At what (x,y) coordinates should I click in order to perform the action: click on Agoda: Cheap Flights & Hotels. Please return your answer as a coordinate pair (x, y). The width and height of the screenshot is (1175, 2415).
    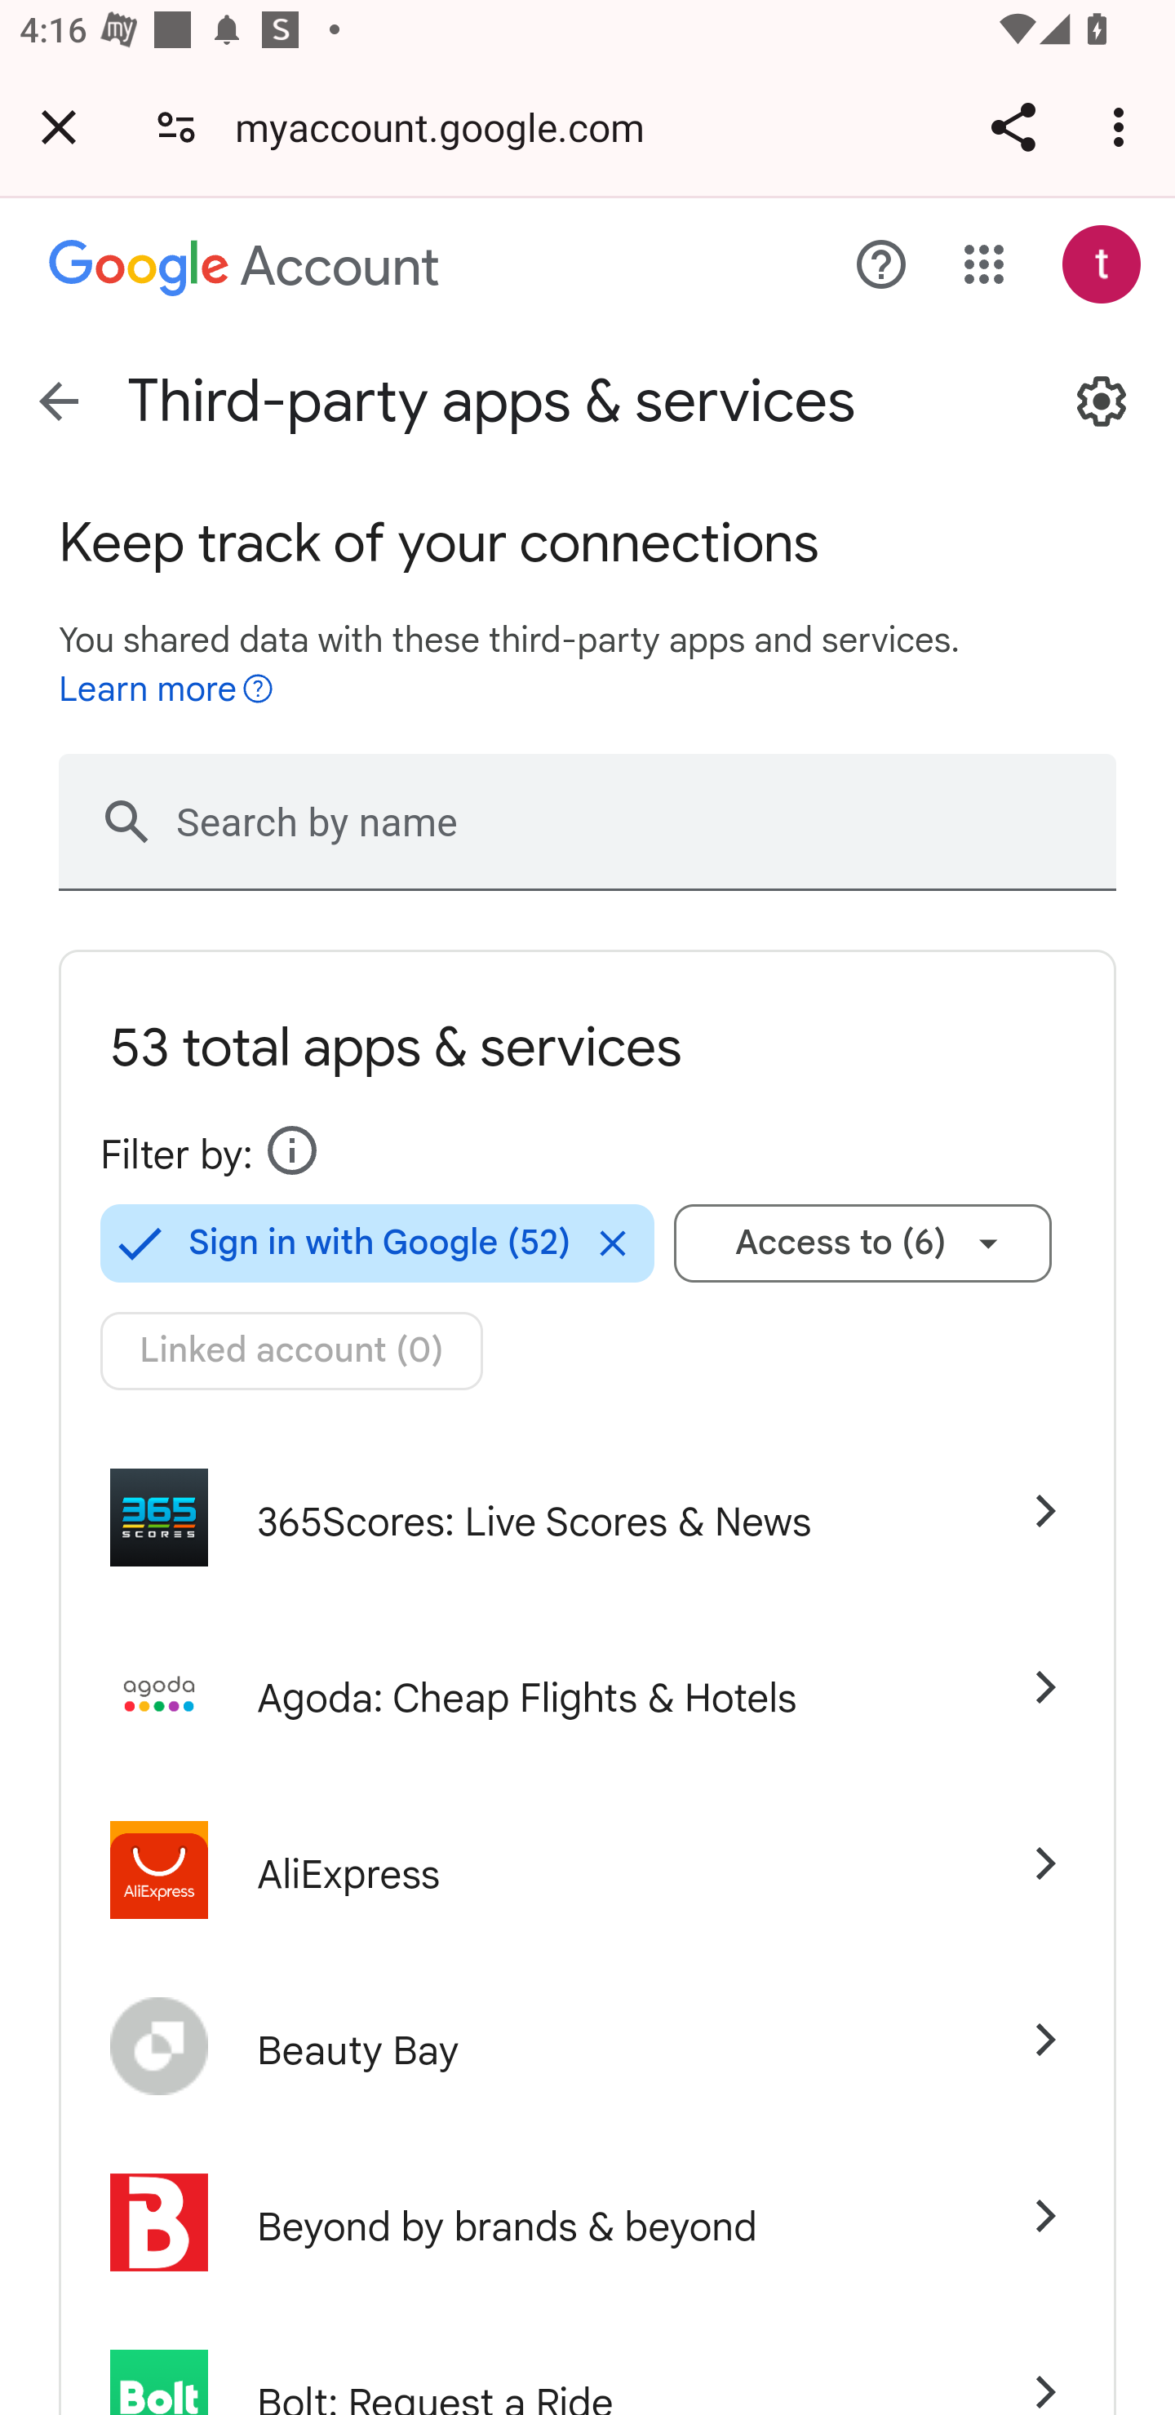
    Looking at the image, I should click on (587, 1694).